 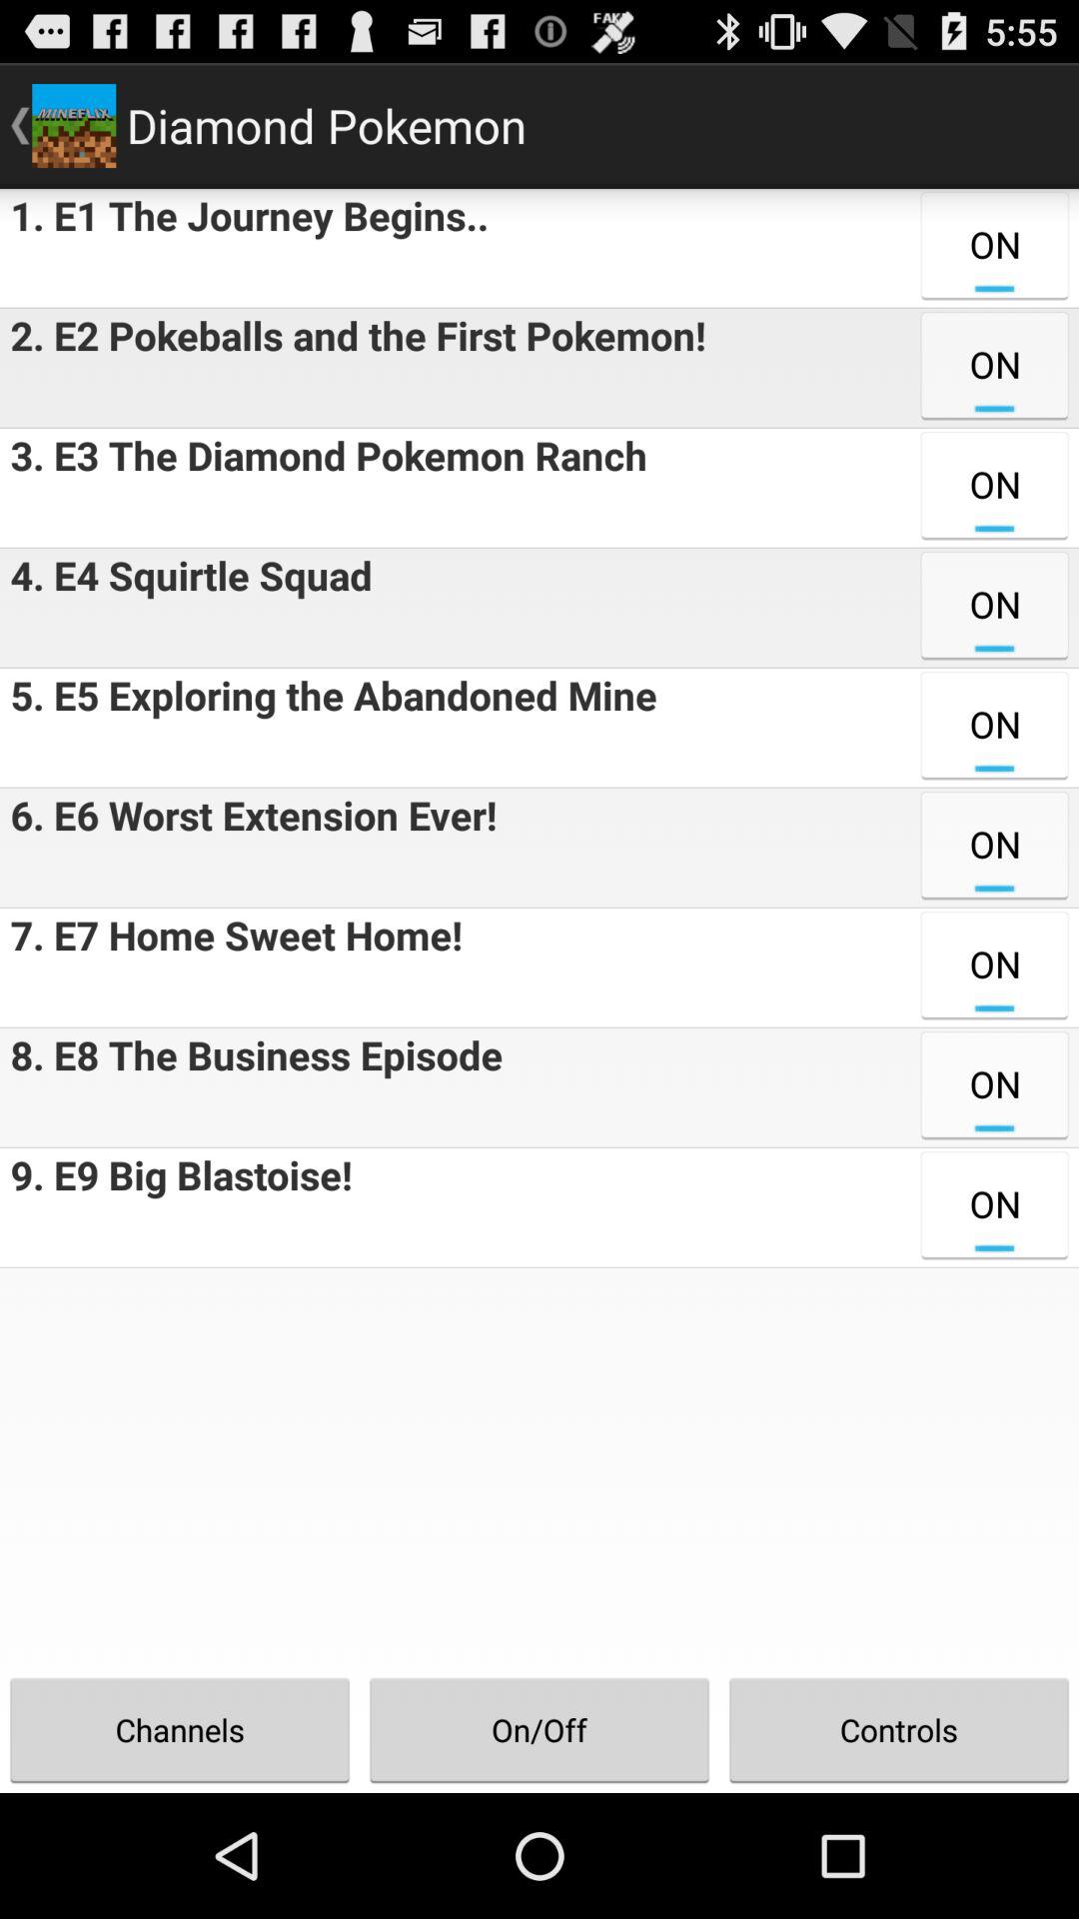 I want to click on click icon above channels item, so click(x=176, y=1207).